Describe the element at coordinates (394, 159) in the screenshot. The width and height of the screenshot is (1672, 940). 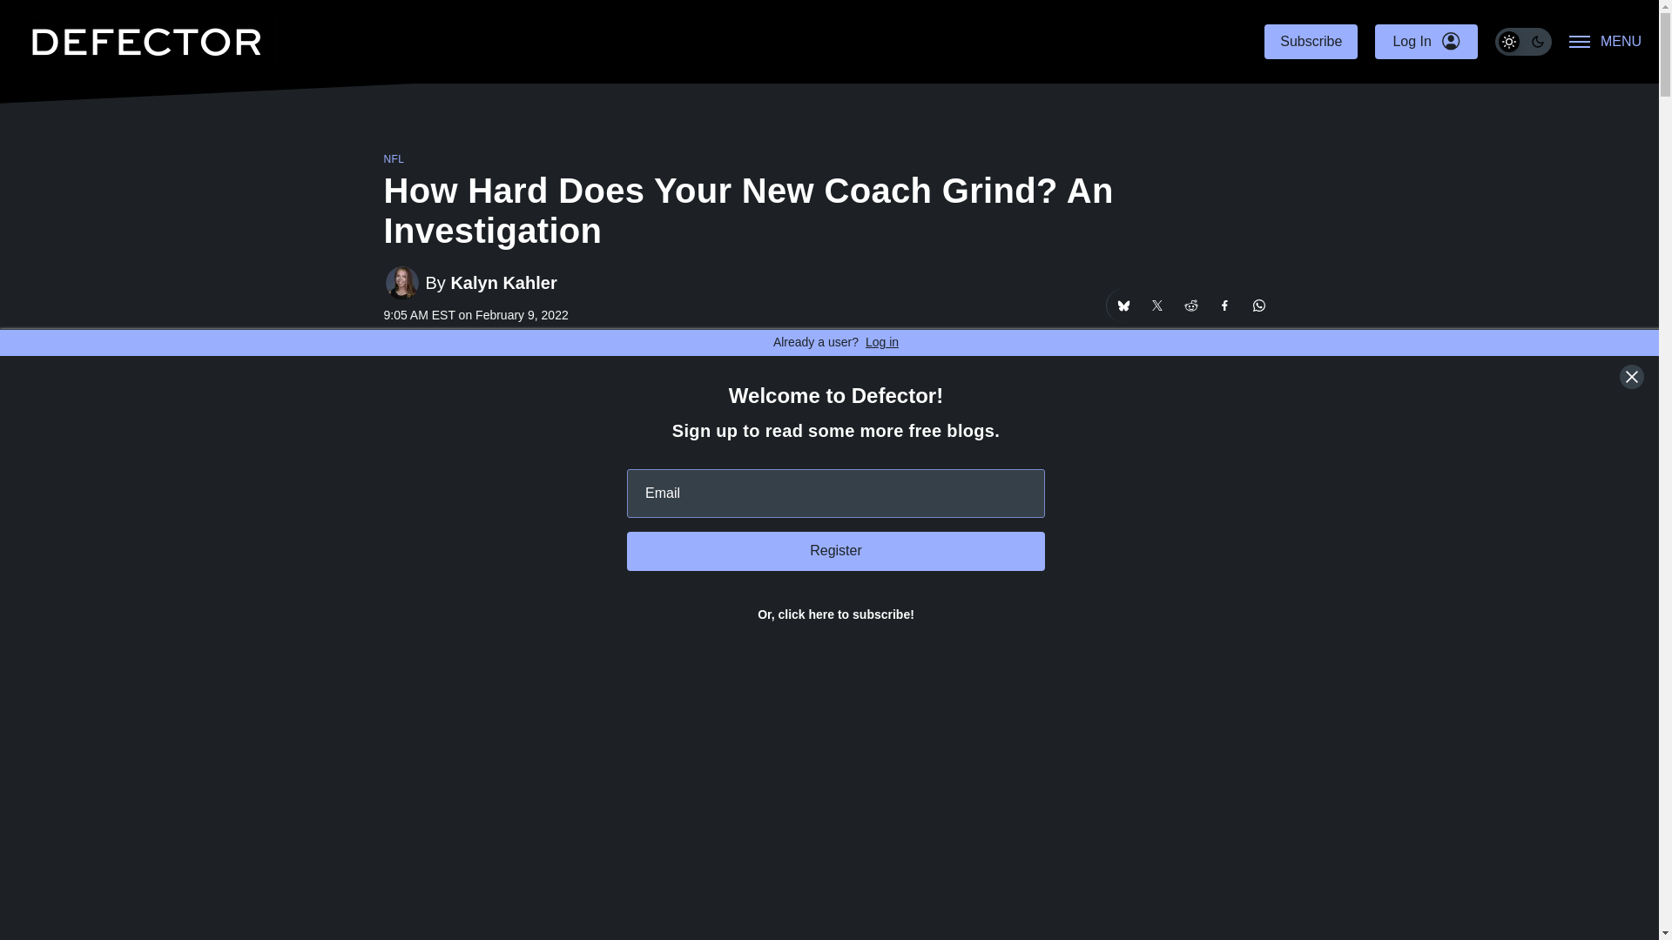
I see `NFL` at that location.